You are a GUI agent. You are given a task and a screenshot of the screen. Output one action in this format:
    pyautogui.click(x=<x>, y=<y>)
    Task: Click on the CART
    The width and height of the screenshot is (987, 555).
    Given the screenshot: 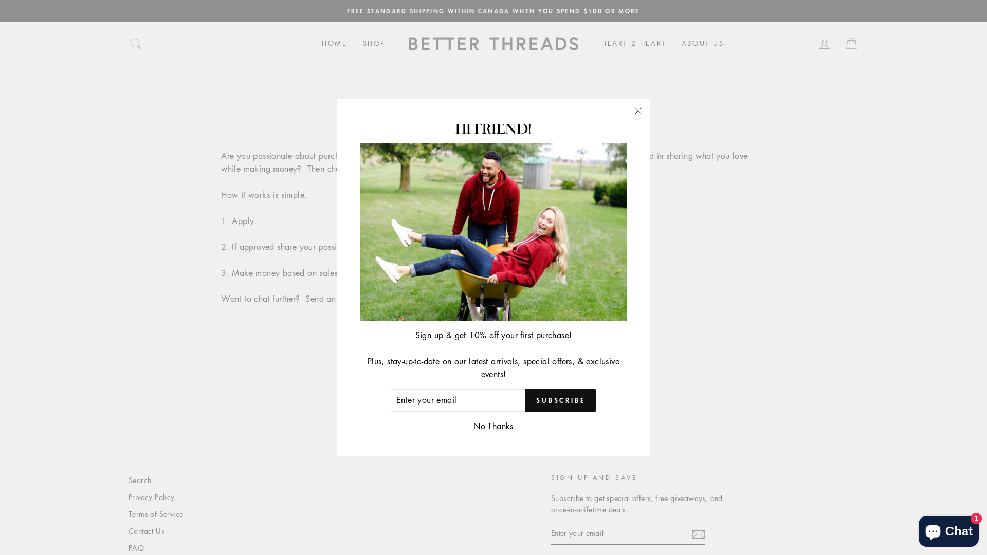 What is the action you would take?
    pyautogui.click(x=851, y=43)
    